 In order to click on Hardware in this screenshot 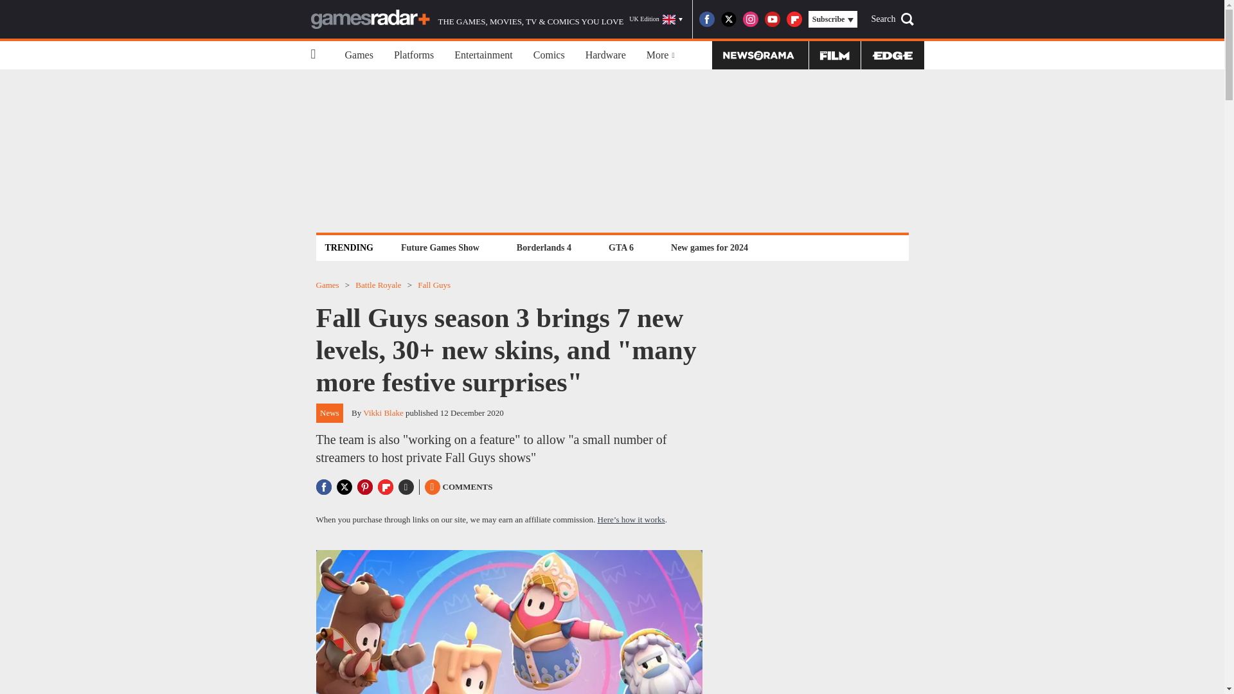, I will do `click(605, 55)`.